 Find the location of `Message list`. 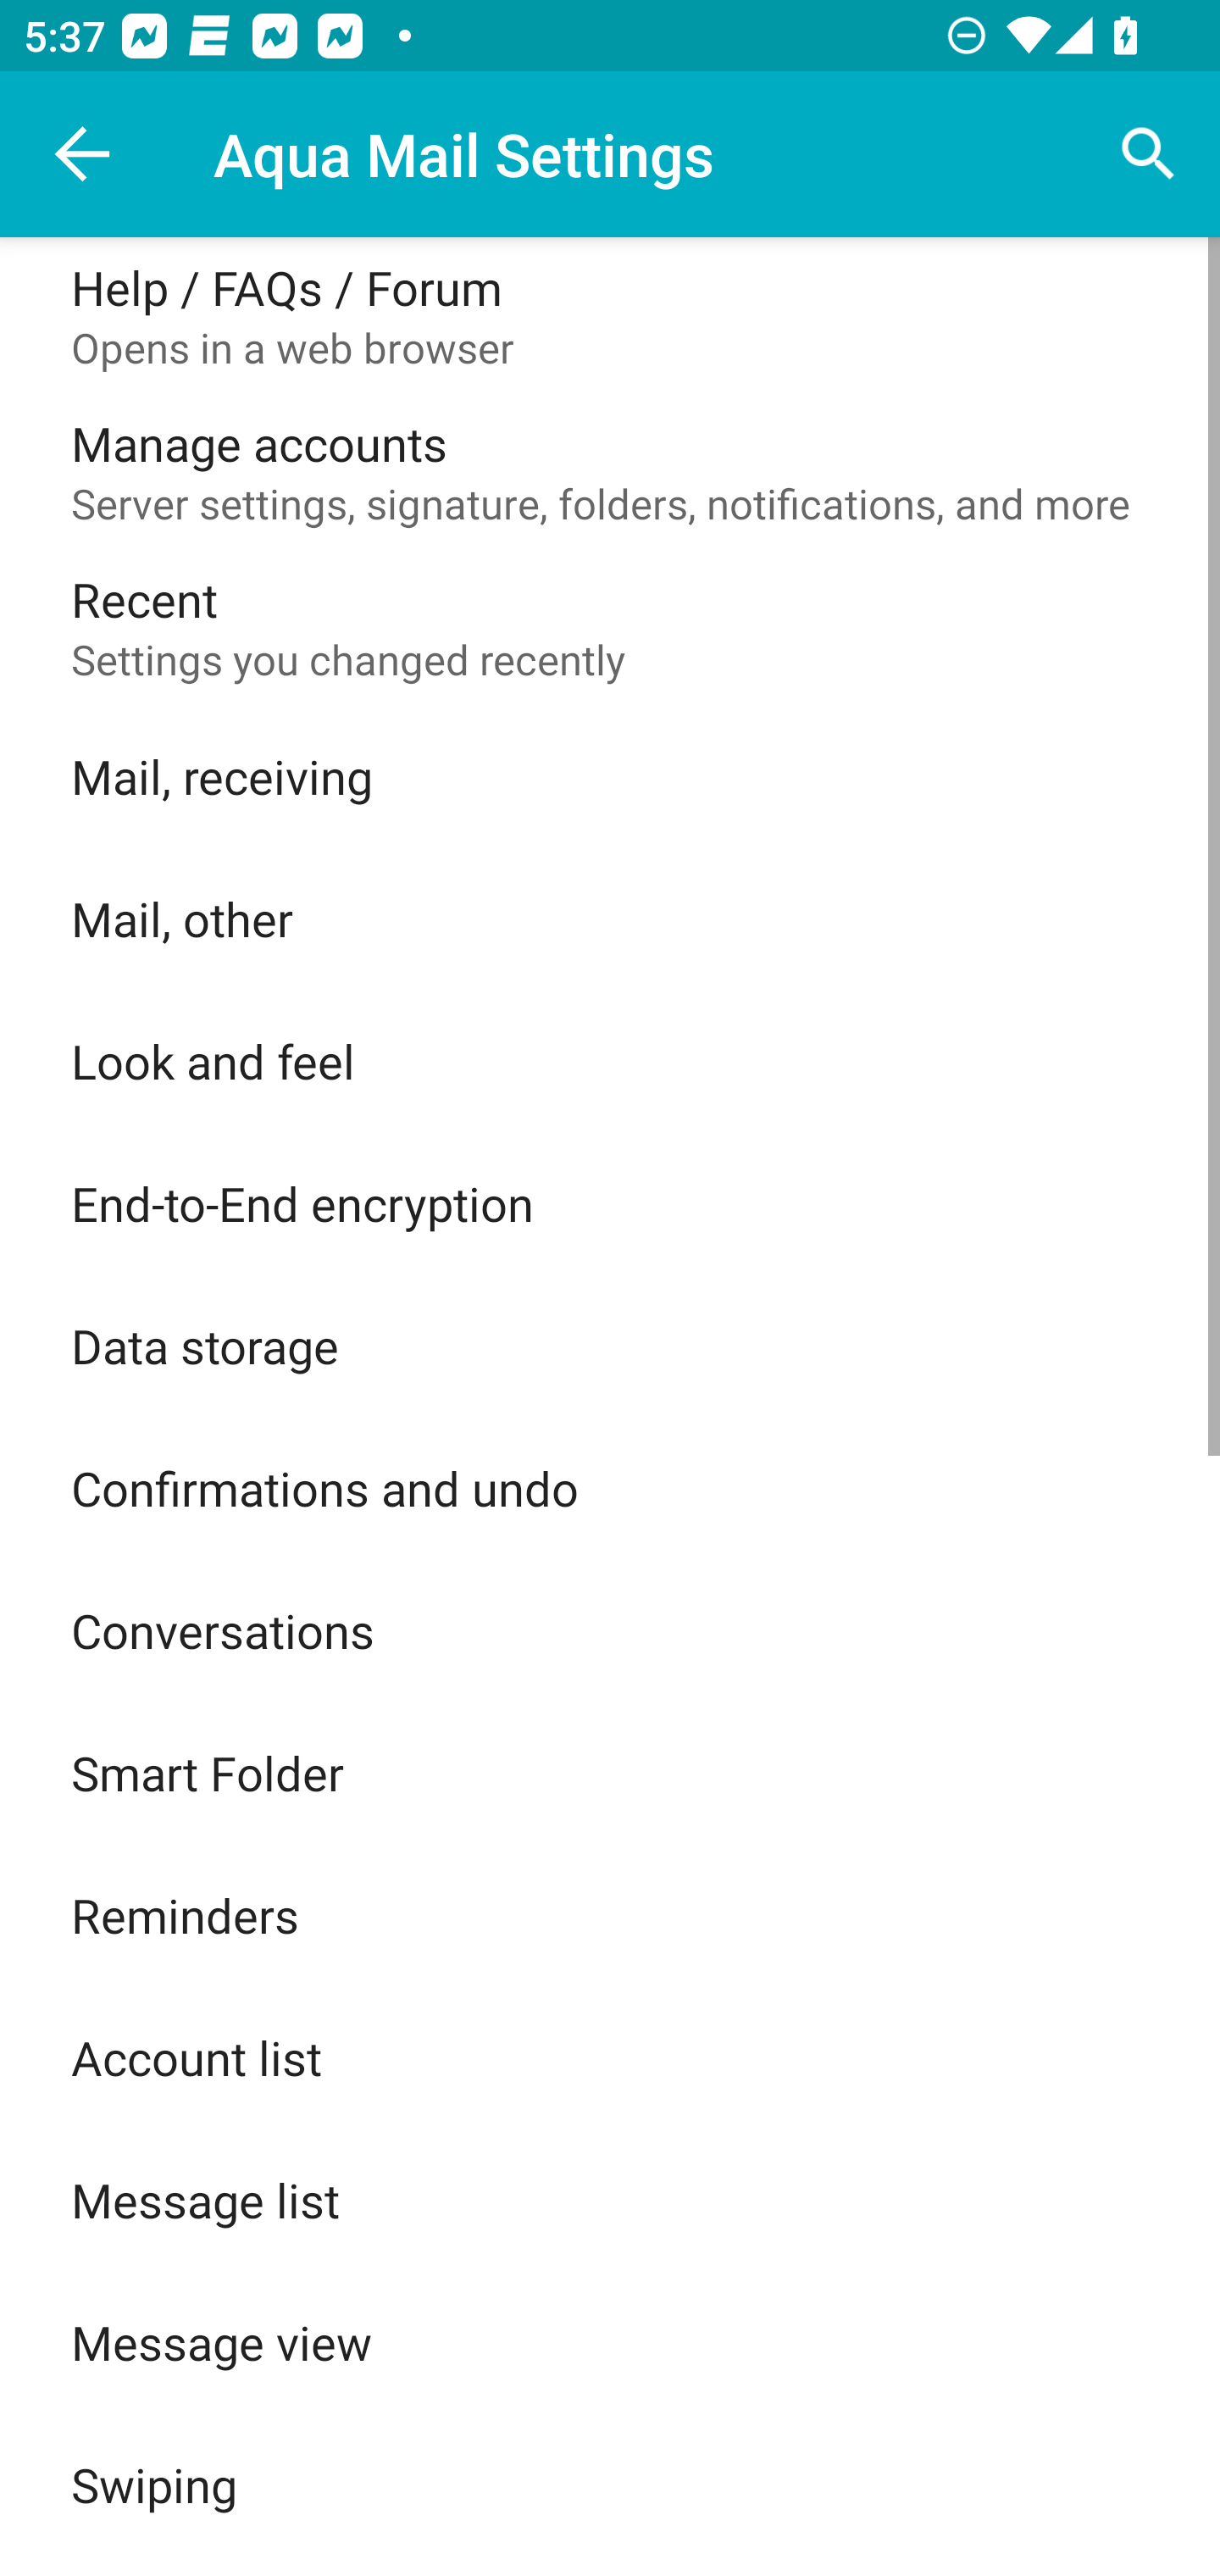

Message list is located at coordinates (610, 2200).